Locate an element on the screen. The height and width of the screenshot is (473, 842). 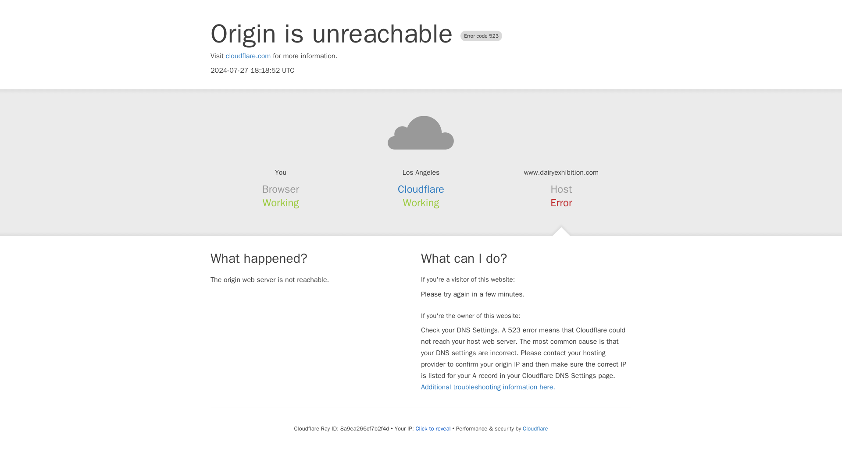
Click to reveal is located at coordinates (433, 428).